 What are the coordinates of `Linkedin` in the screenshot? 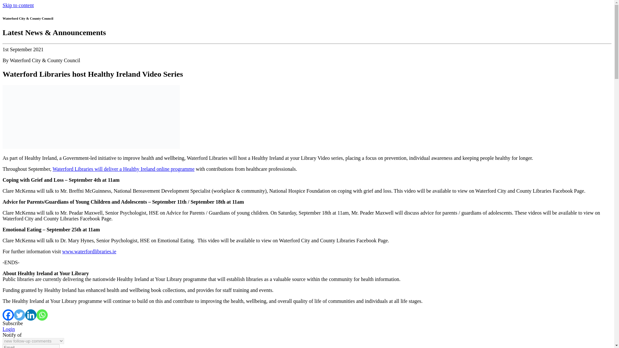 It's located at (31, 315).